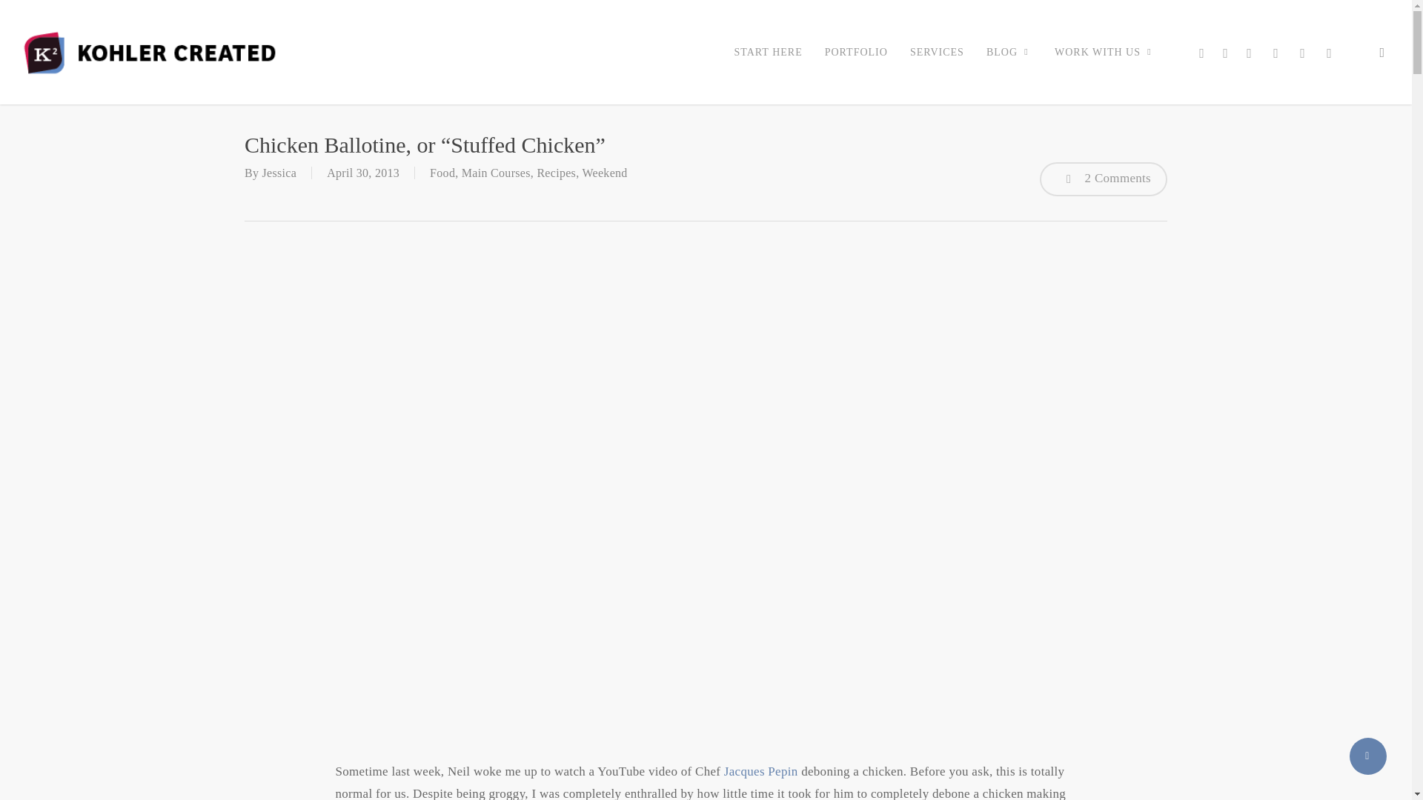 The height and width of the screenshot is (800, 1423). What do you see at coordinates (768, 51) in the screenshot?
I see `Start Here` at bounding box center [768, 51].